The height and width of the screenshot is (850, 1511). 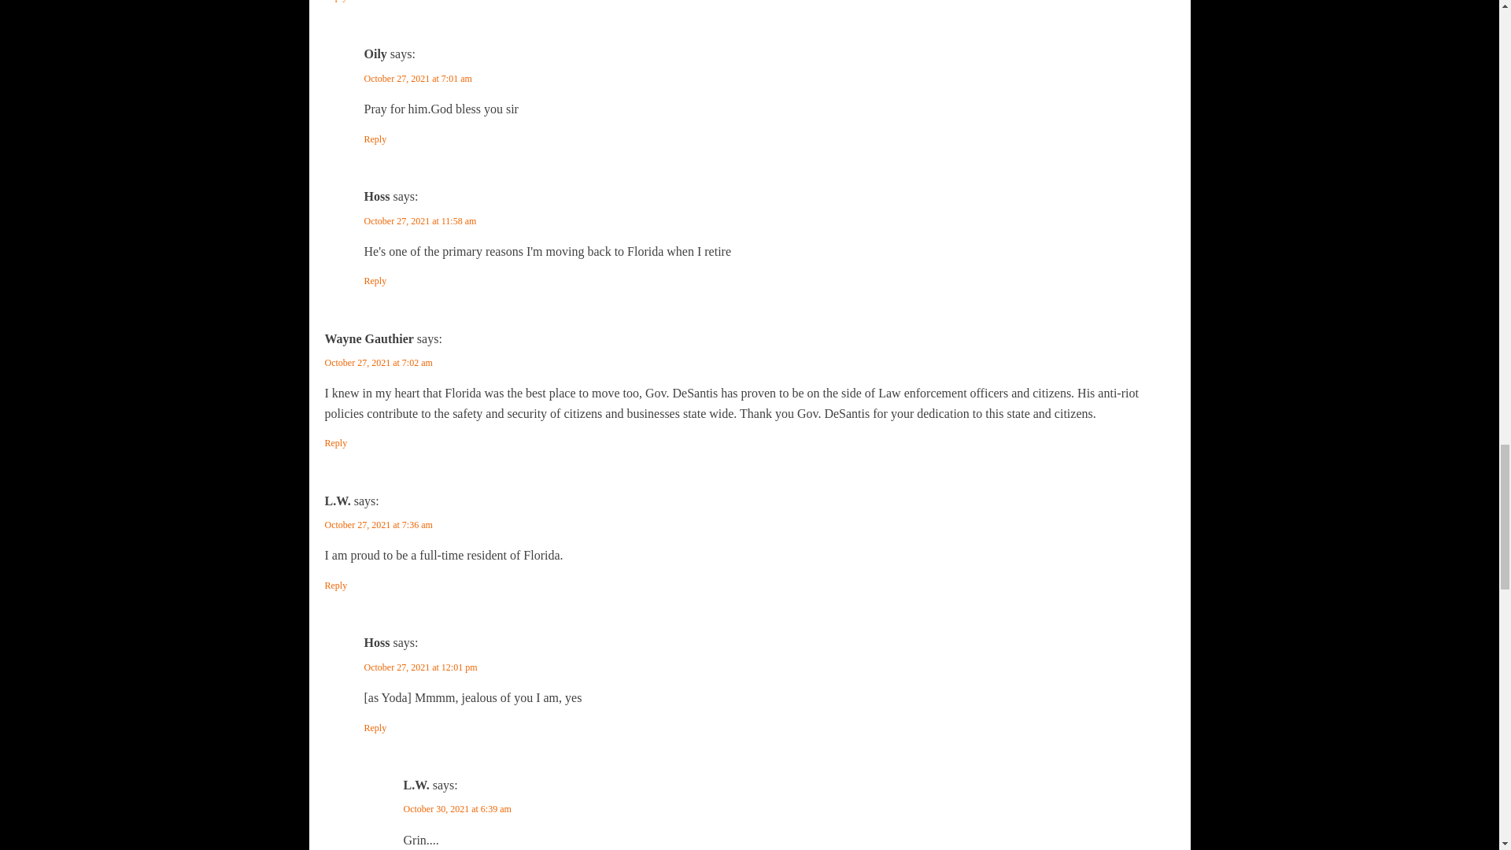 I want to click on October 27, 2021 at 11:58 am, so click(x=419, y=221).